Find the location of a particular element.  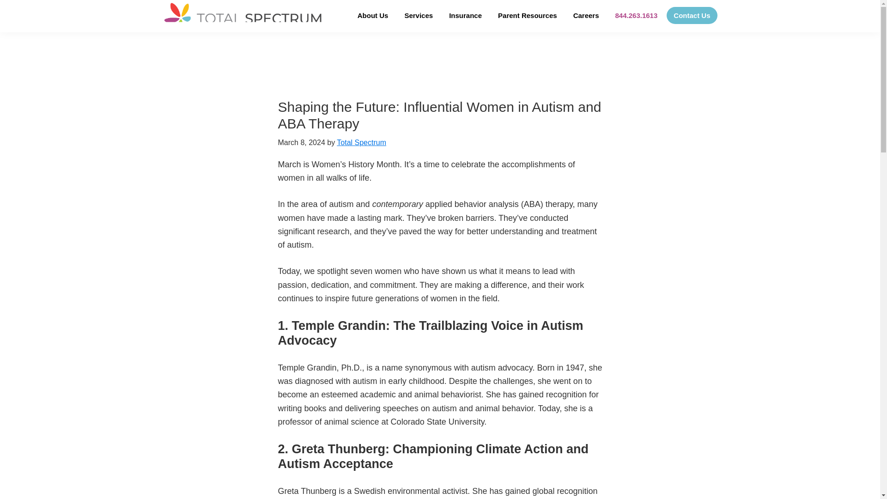

Total Spectrum is located at coordinates (361, 142).